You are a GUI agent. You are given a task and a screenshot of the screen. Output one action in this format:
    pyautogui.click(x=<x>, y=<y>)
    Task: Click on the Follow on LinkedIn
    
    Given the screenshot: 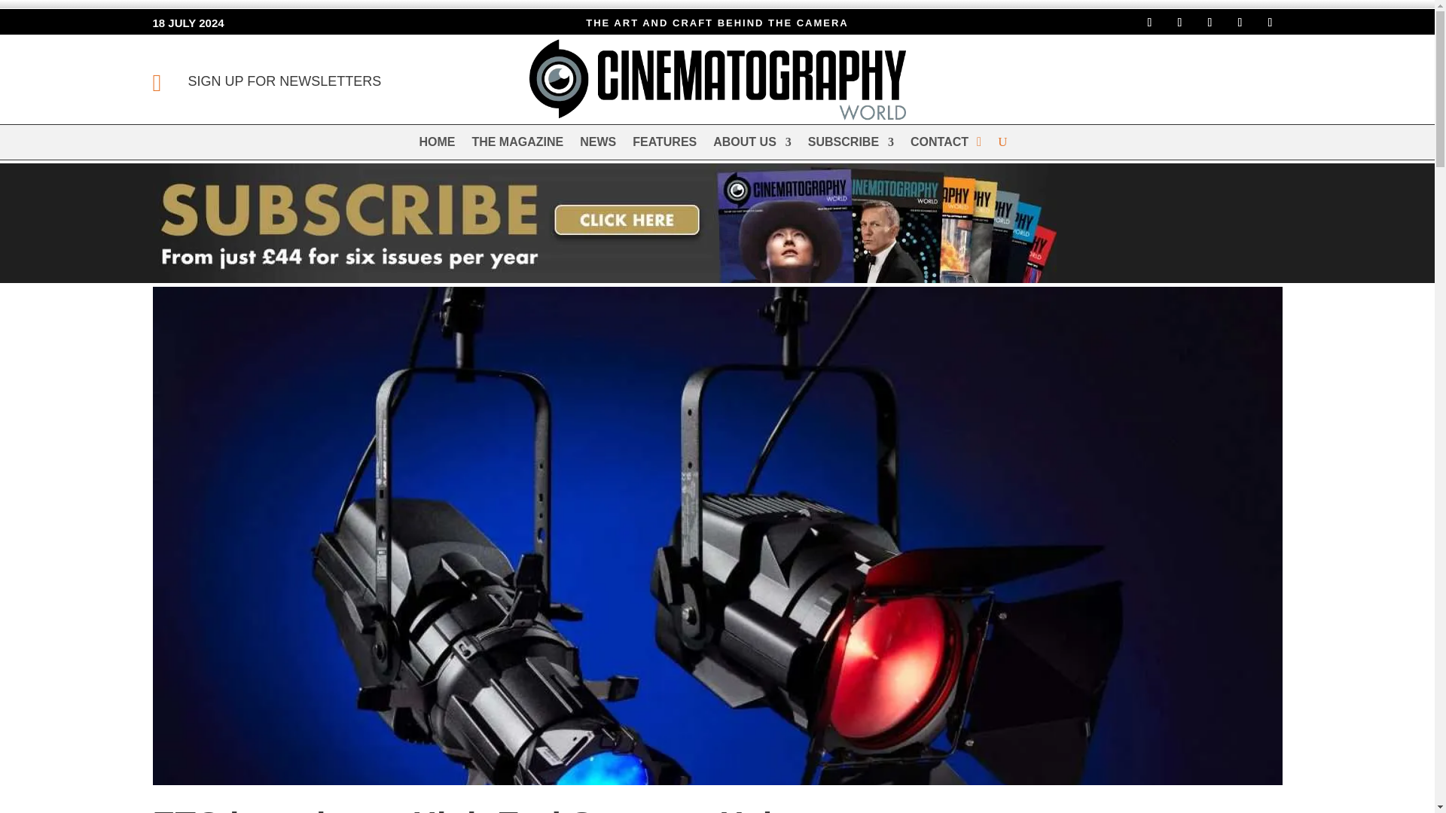 What is the action you would take?
    pyautogui.click(x=1240, y=23)
    